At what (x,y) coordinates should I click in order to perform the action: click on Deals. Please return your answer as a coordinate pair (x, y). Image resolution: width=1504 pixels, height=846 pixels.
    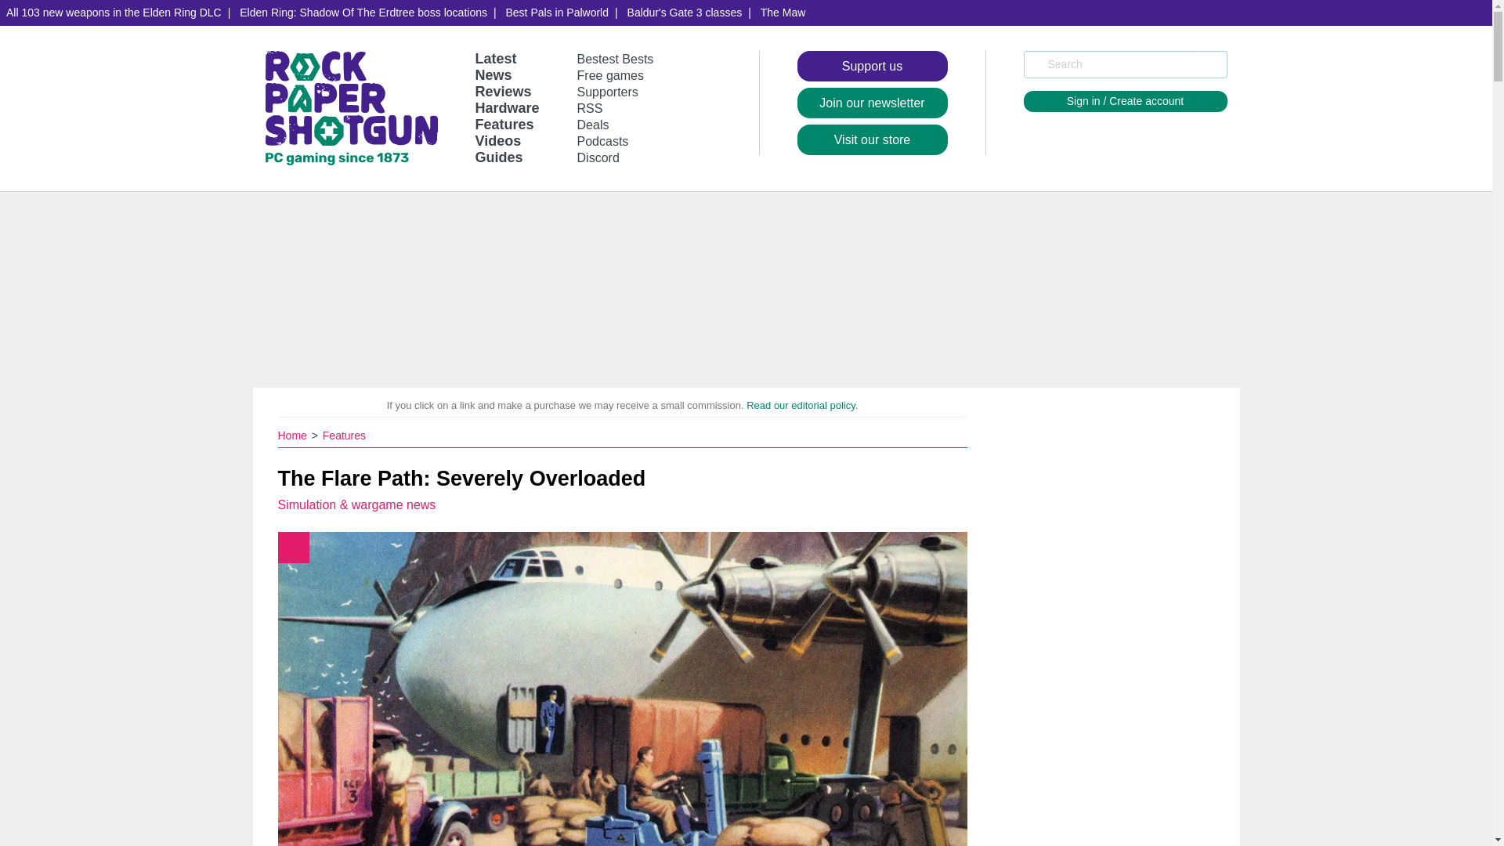
    Looking at the image, I should click on (593, 125).